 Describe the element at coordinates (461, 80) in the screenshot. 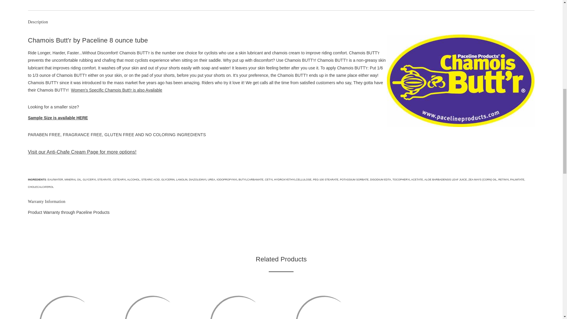

I see `buttr-logo.jpg` at that location.